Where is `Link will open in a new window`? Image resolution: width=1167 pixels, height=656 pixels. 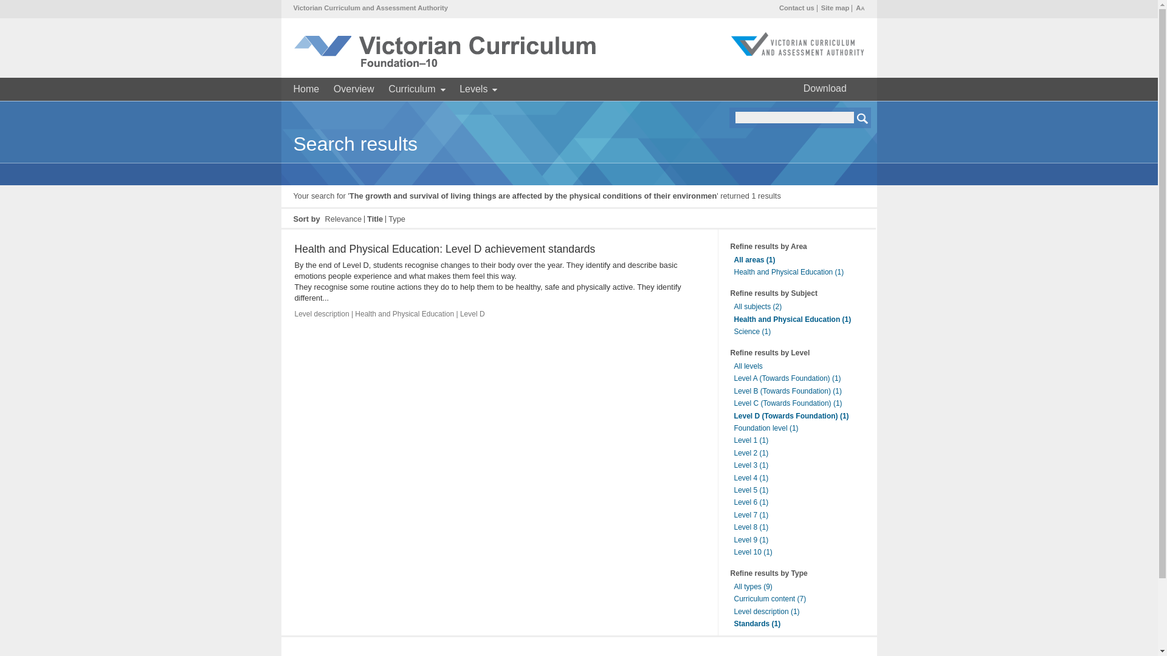
Link will open in a new window is located at coordinates (370, 7).